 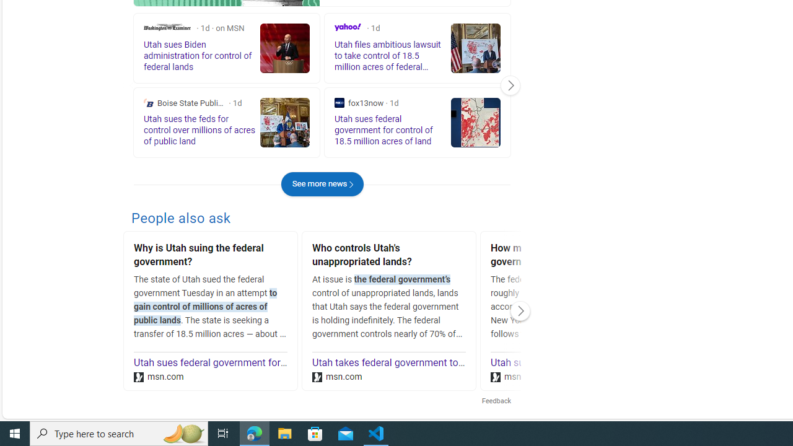 I want to click on Boise State Public Radio, so click(x=149, y=103).